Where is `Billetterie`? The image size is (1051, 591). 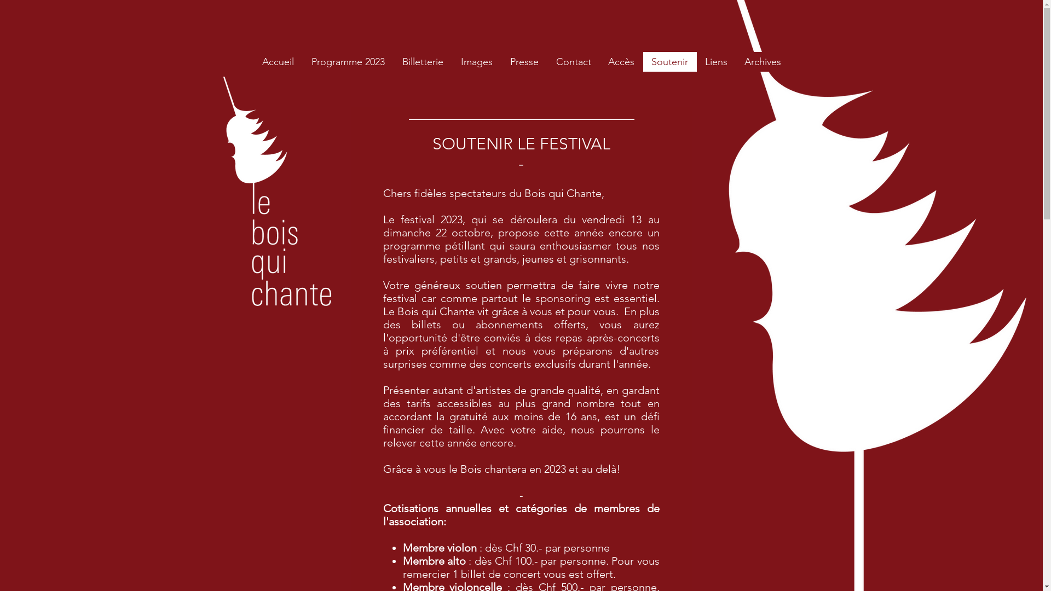
Billetterie is located at coordinates (423, 62).